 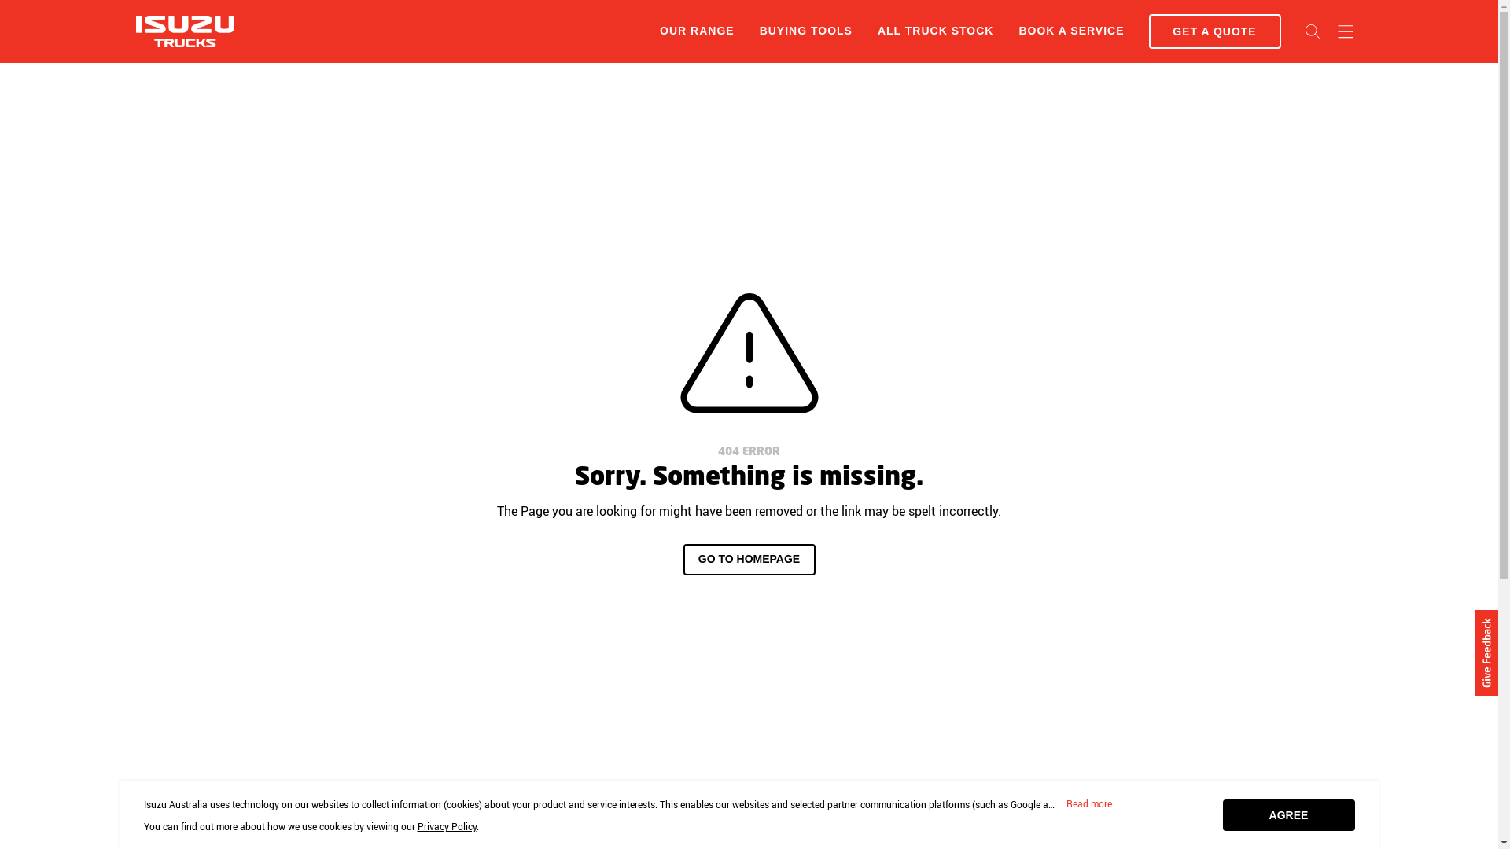 What do you see at coordinates (1088, 804) in the screenshot?
I see `Read more` at bounding box center [1088, 804].